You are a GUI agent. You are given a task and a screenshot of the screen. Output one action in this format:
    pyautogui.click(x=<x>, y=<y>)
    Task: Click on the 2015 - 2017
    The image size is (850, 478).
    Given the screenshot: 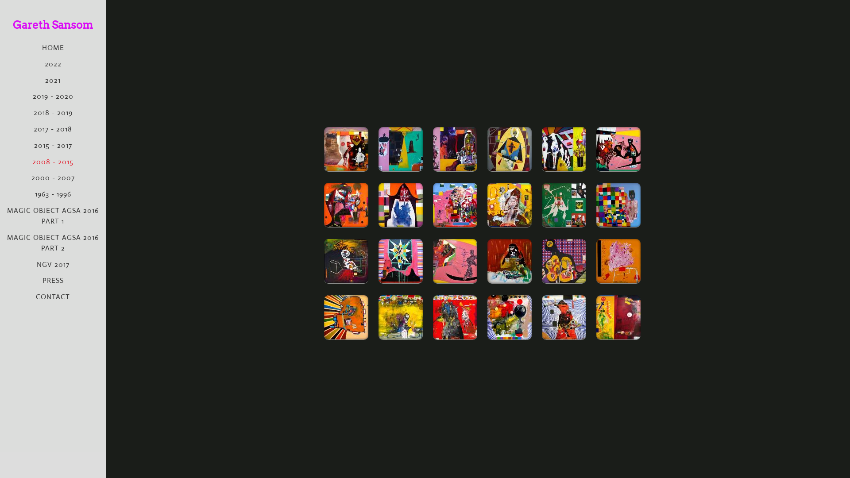 What is the action you would take?
    pyautogui.click(x=53, y=145)
    